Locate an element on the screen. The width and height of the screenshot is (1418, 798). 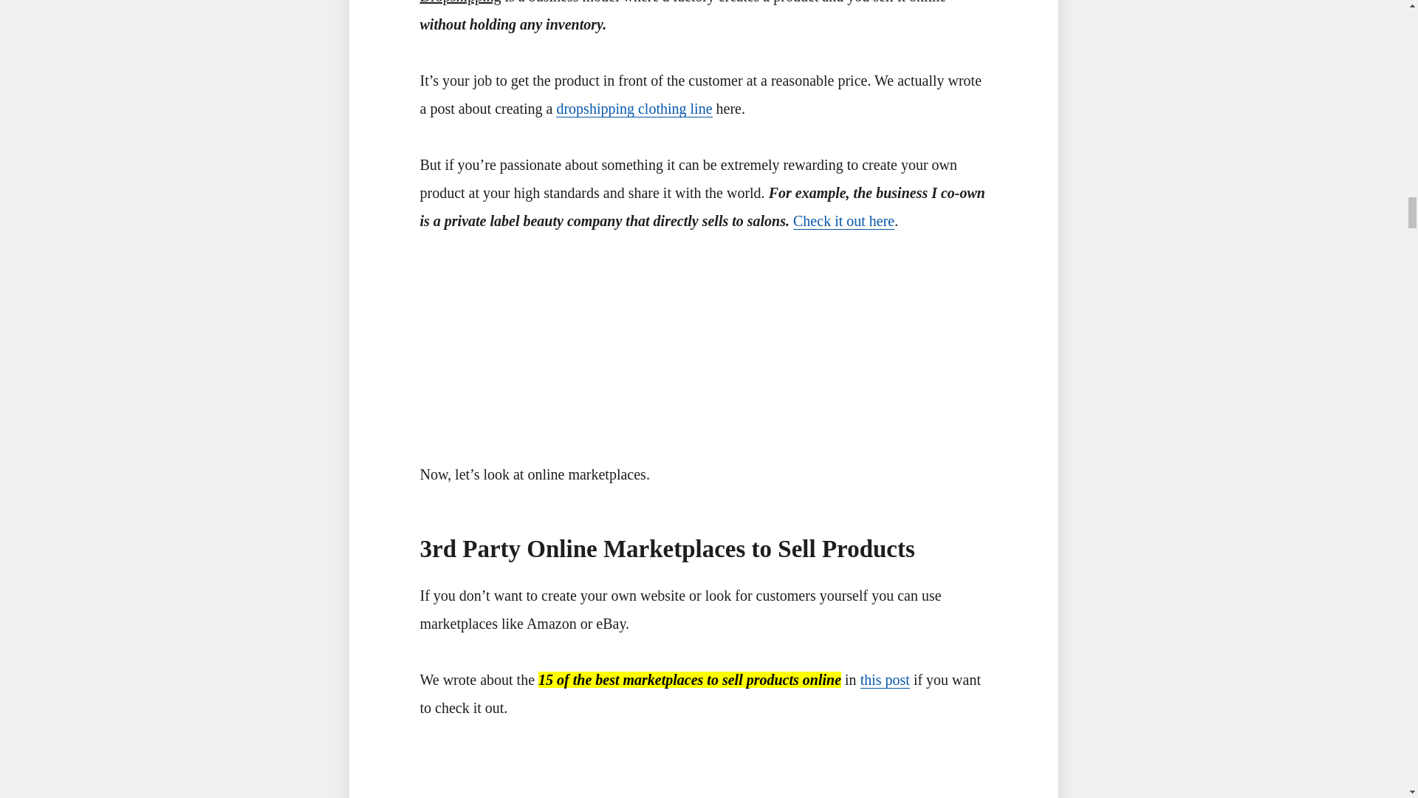
Check it out here is located at coordinates (843, 222).